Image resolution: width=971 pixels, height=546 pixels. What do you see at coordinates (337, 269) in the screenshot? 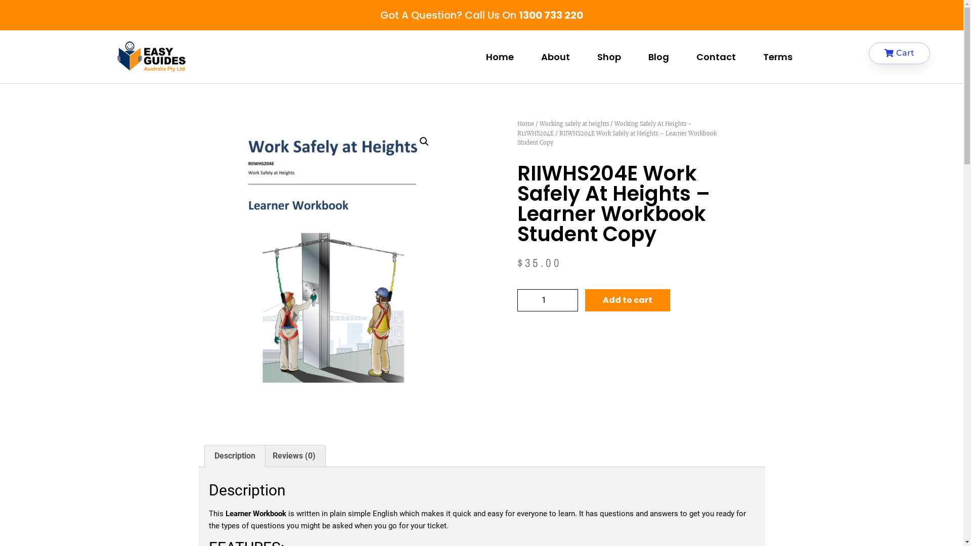
I see `Learner Workbook Student copy_RIIWHS204E-COVER` at bounding box center [337, 269].